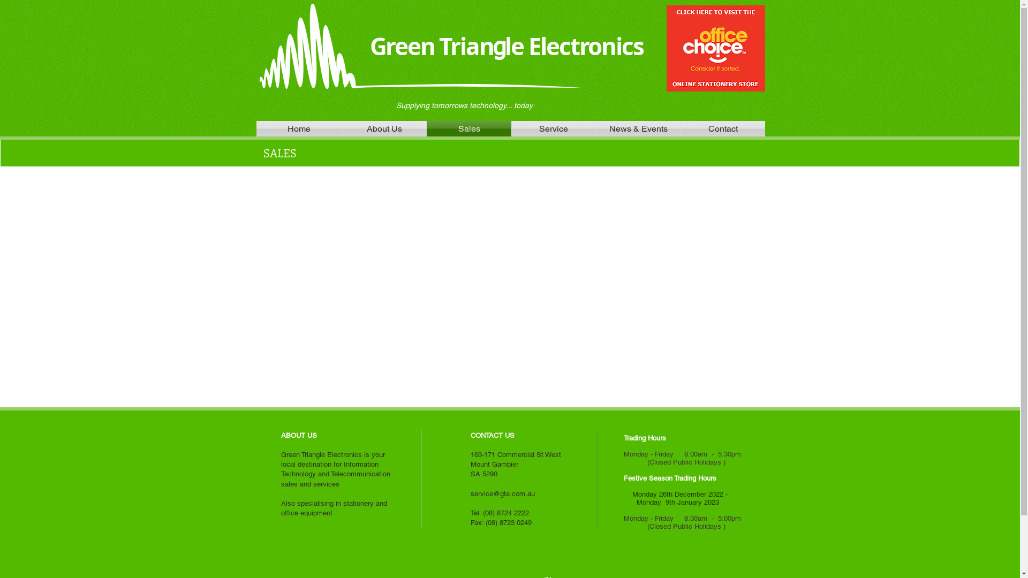  I want to click on service@gte.com.au, so click(502, 493).